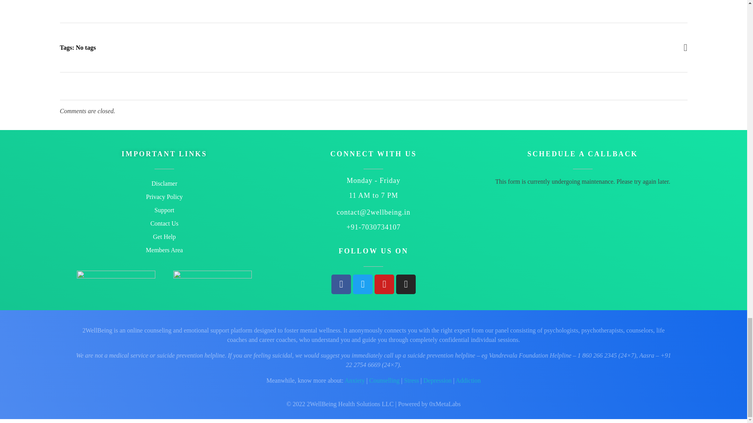 This screenshot has width=753, height=423. I want to click on Support, so click(164, 210).